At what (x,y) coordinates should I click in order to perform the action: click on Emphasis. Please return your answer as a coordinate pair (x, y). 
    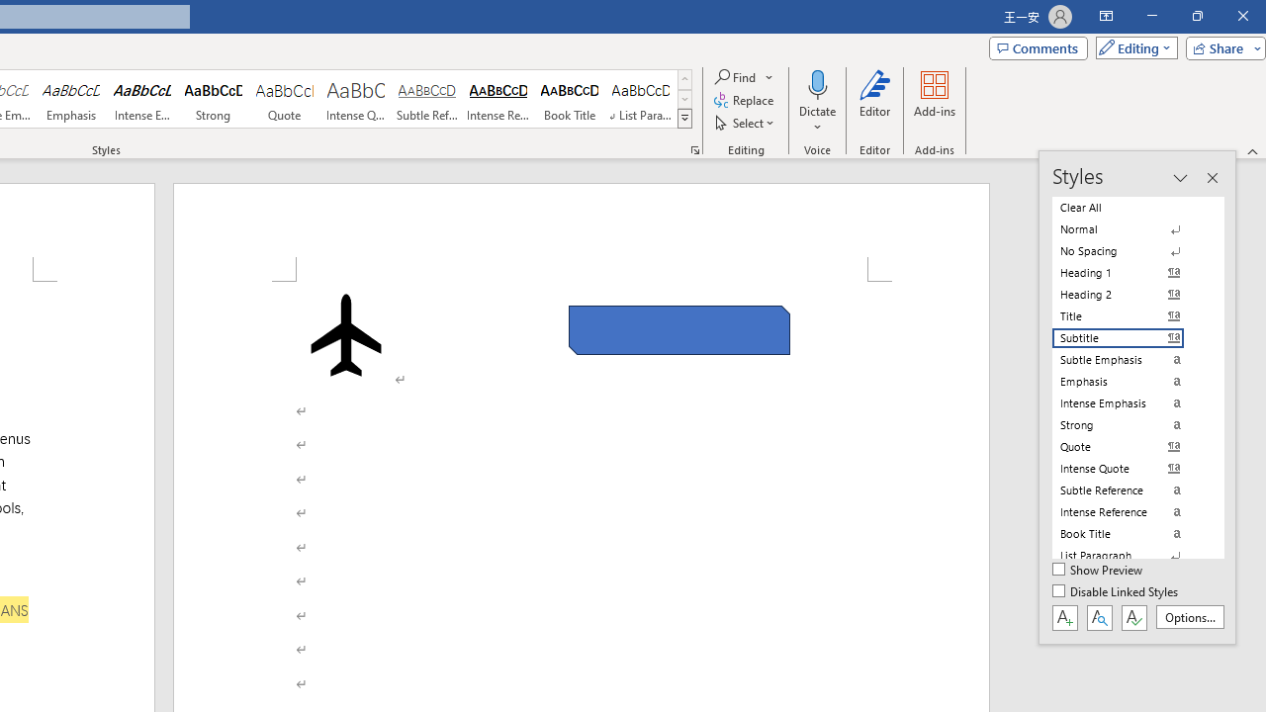
    Looking at the image, I should click on (70, 99).